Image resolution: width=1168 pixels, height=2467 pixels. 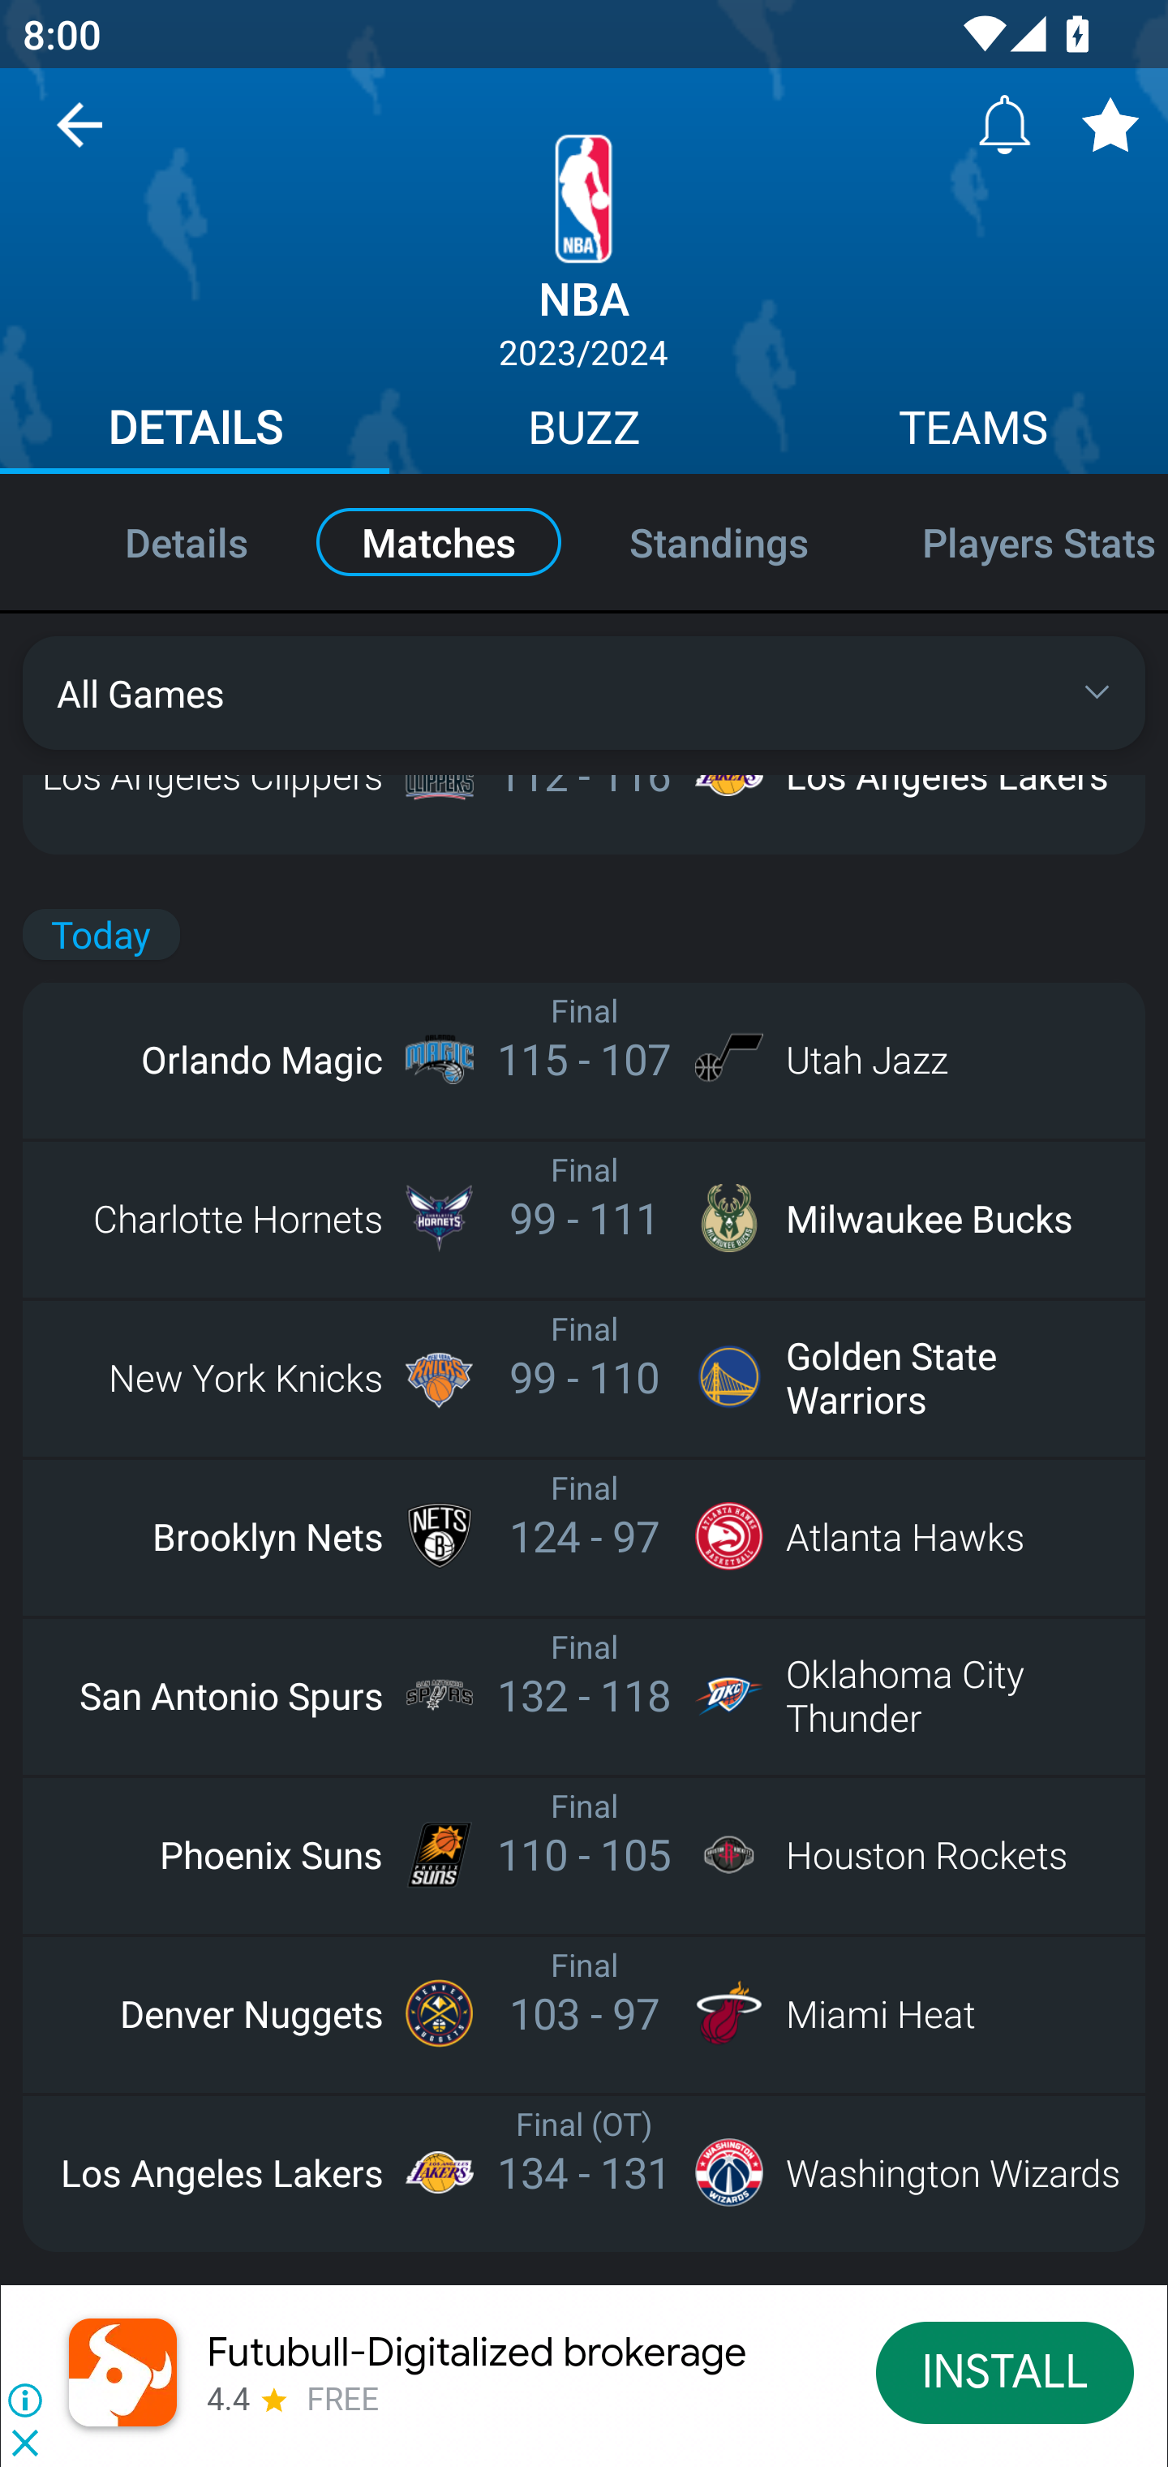 I want to click on Brooklyn Nets Final 124 - 97 Atlanta Hawks, so click(x=584, y=1535).